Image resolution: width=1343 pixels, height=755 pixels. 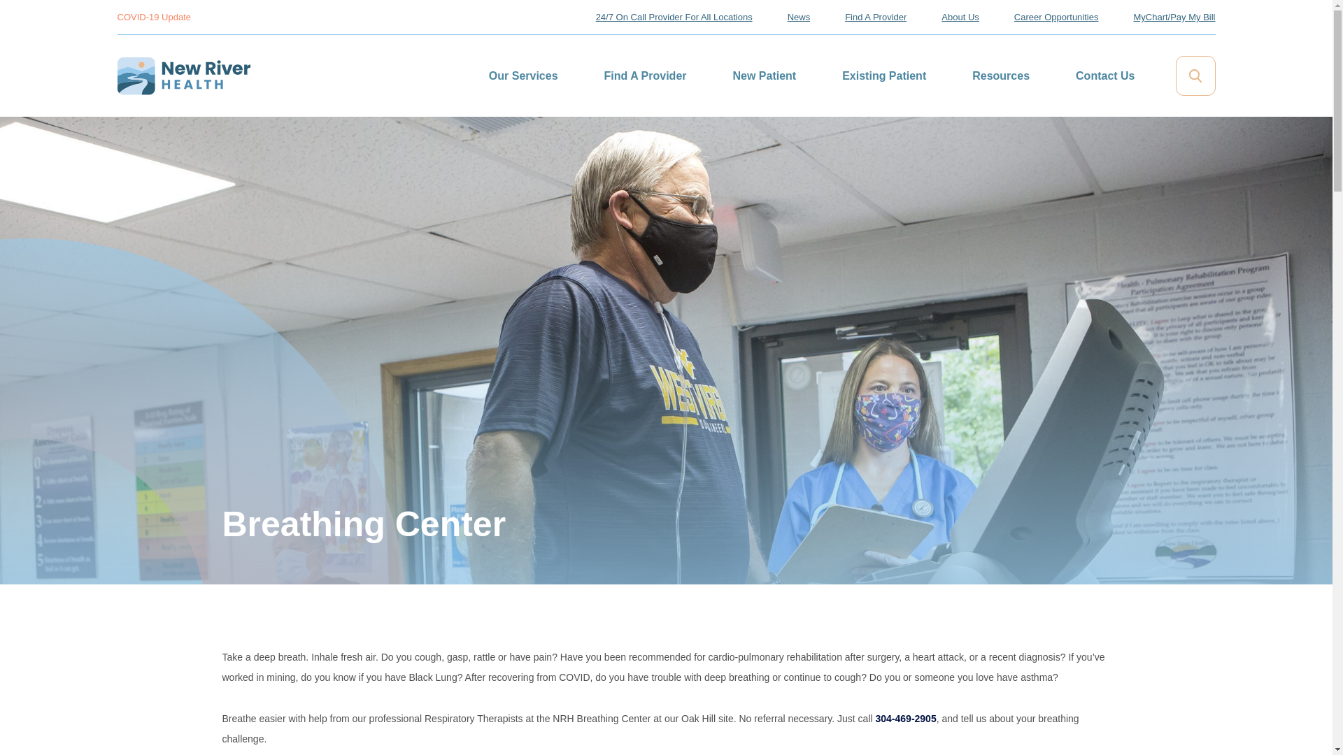 What do you see at coordinates (1056, 17) in the screenshot?
I see `Career Opportunities` at bounding box center [1056, 17].